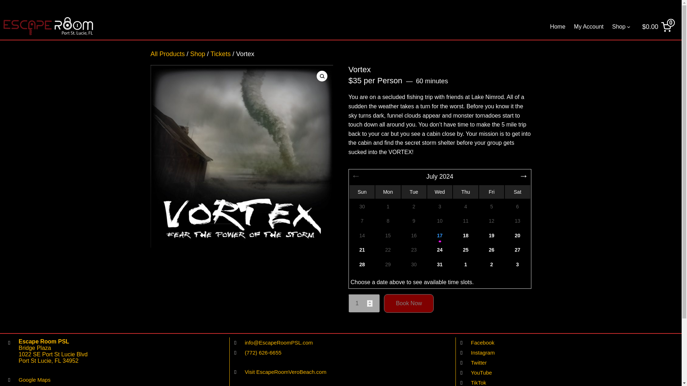 The width and height of the screenshot is (687, 386). I want to click on All Products, so click(167, 54).